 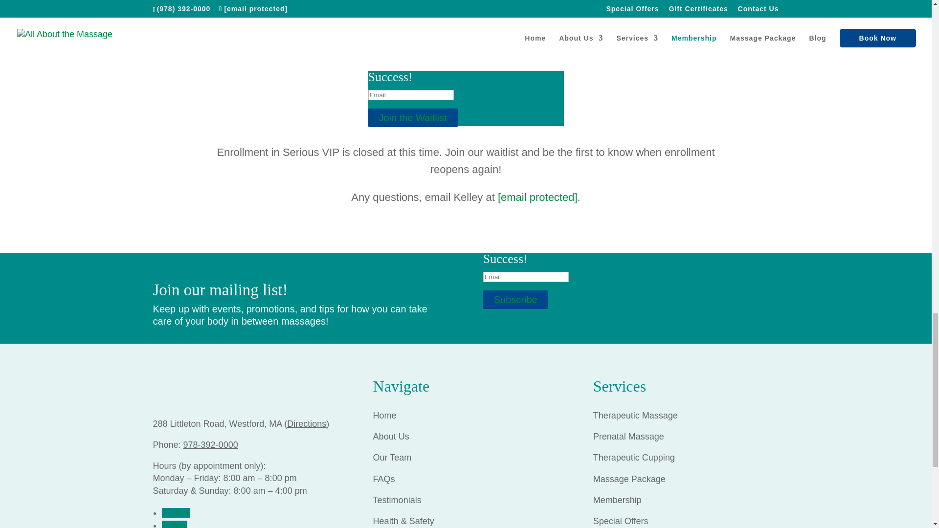 What do you see at coordinates (385, 479) in the screenshot?
I see `FAQs ` at bounding box center [385, 479].